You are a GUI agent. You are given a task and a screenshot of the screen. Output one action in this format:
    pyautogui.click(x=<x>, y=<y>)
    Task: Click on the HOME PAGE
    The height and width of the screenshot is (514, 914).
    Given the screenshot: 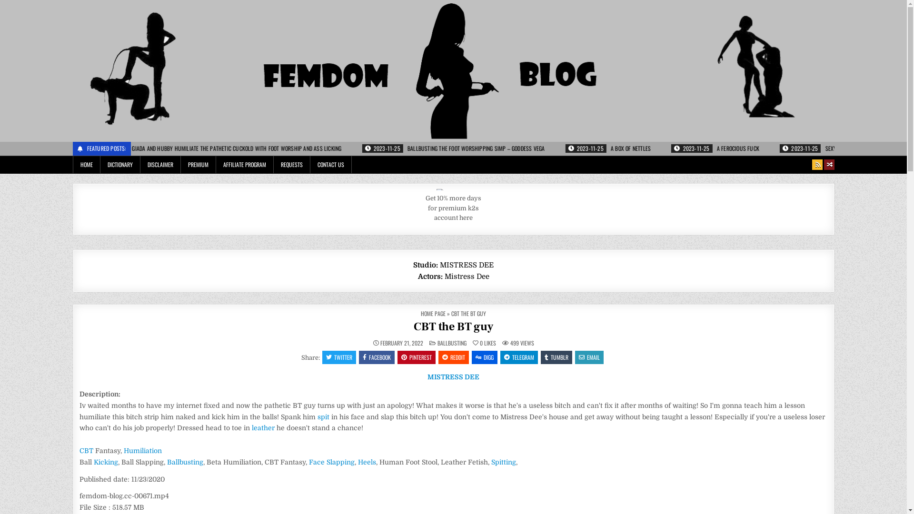 What is the action you would take?
    pyautogui.click(x=433, y=313)
    